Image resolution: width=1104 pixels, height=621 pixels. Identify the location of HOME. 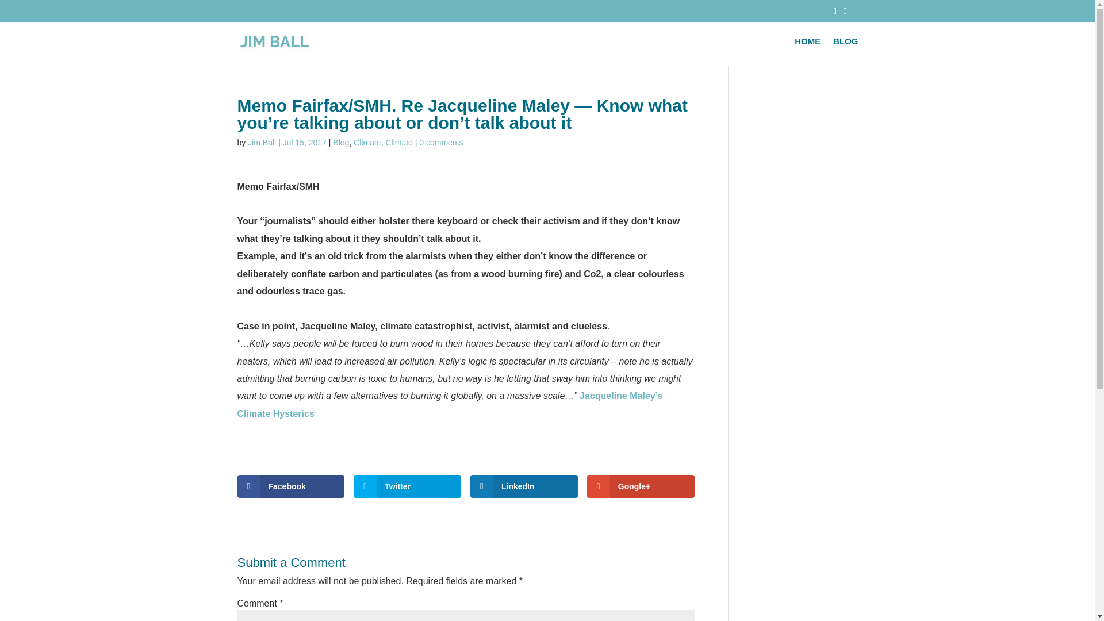
(807, 51).